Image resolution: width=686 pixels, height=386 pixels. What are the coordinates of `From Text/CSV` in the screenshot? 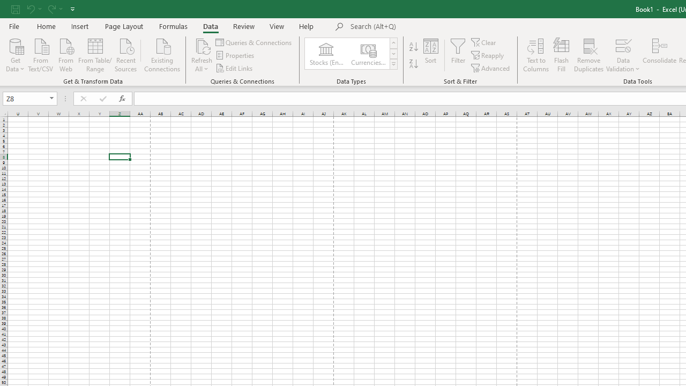 It's located at (41, 54).